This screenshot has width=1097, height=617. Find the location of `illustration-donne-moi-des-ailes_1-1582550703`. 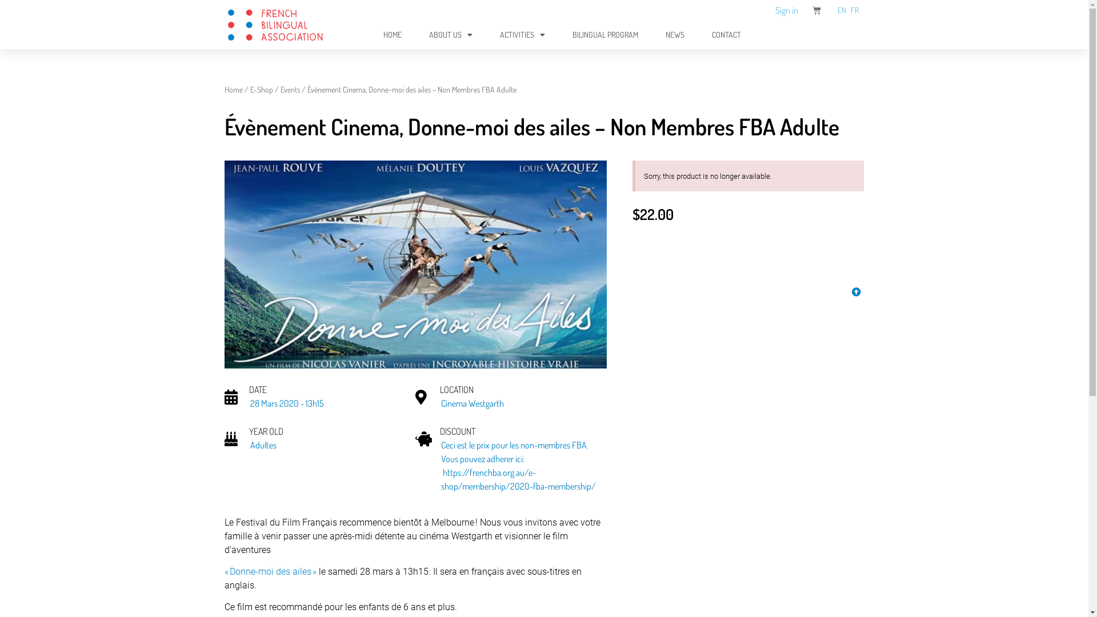

illustration-donne-moi-des-ailes_1-1582550703 is located at coordinates (415, 265).